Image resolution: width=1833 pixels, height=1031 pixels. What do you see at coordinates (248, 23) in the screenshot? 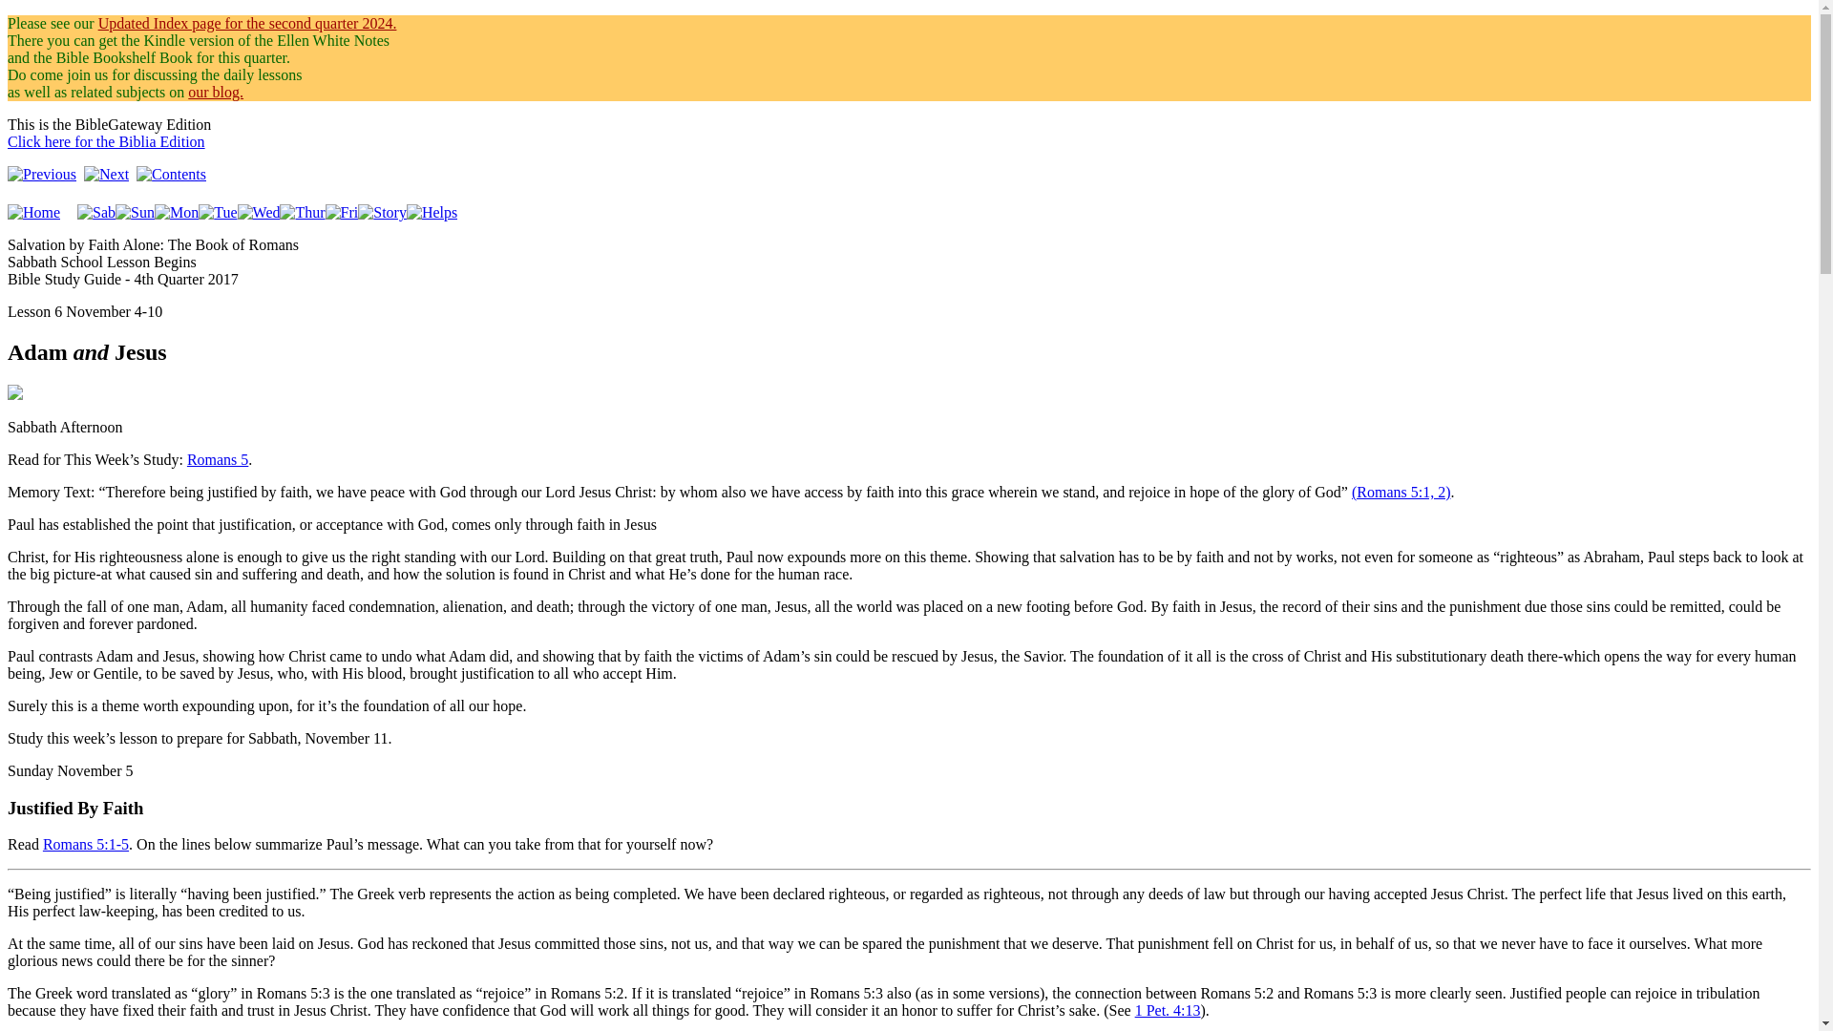
I see `Updated Index page for the second quarter 2024.` at bounding box center [248, 23].